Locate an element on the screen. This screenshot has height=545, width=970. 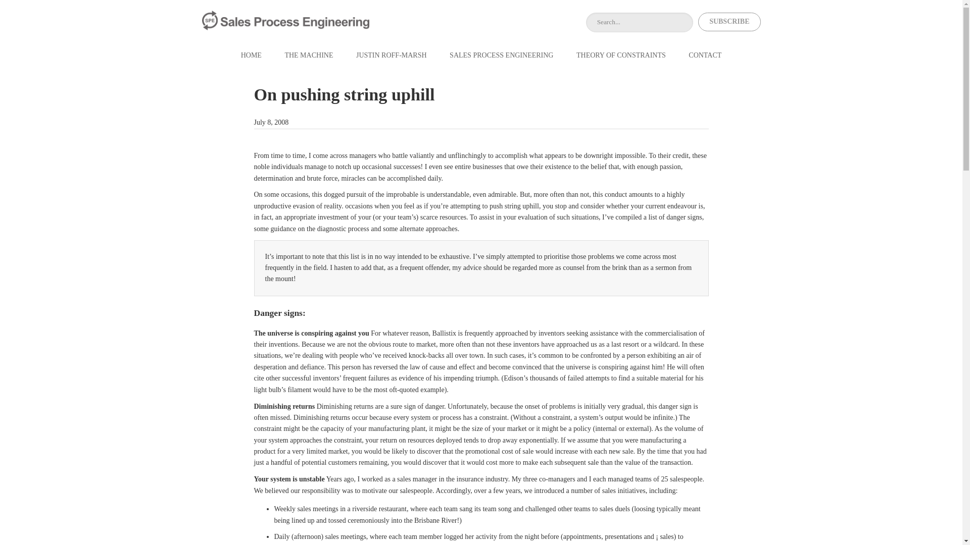
Contact Justin is located at coordinates (705, 56).